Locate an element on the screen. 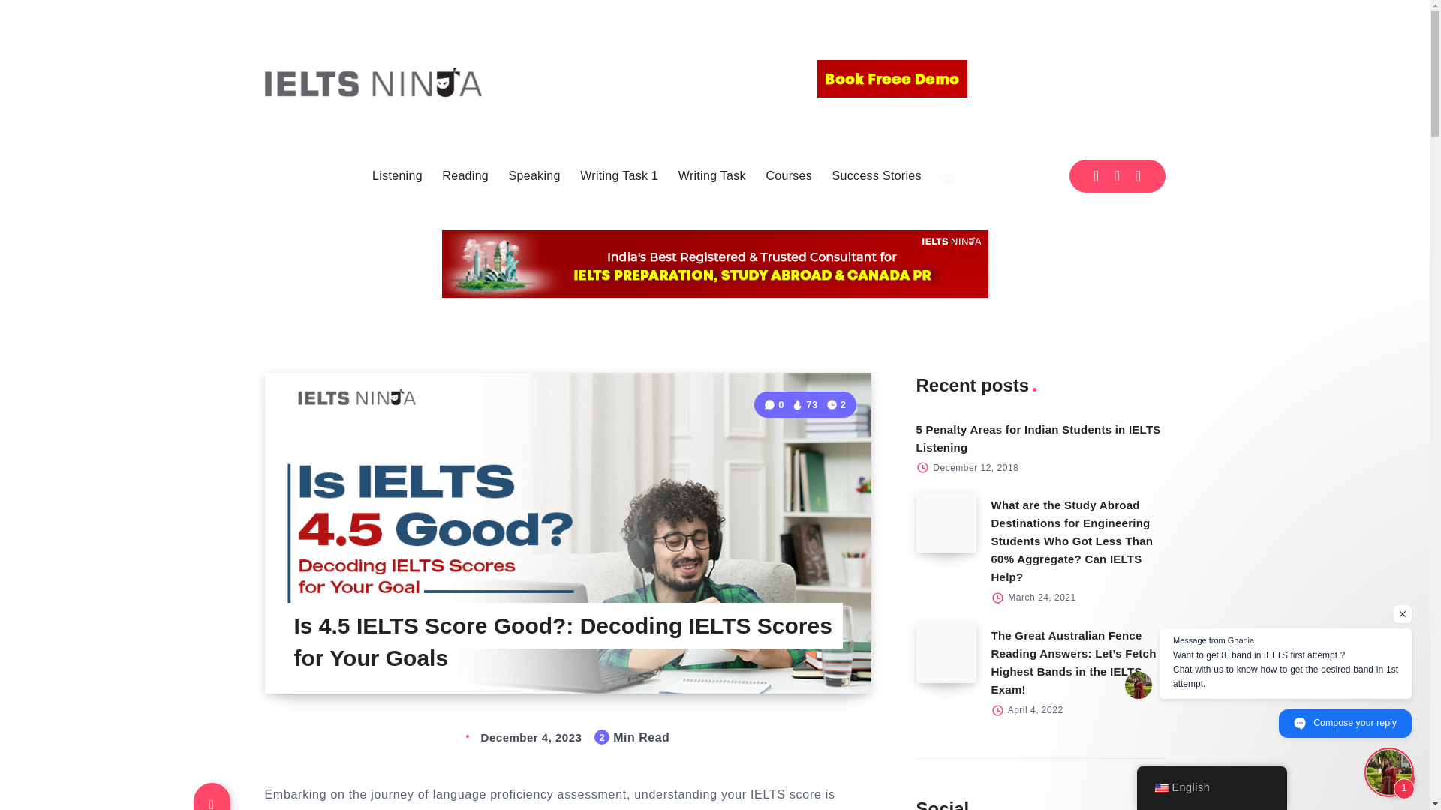  Courses is located at coordinates (788, 175).